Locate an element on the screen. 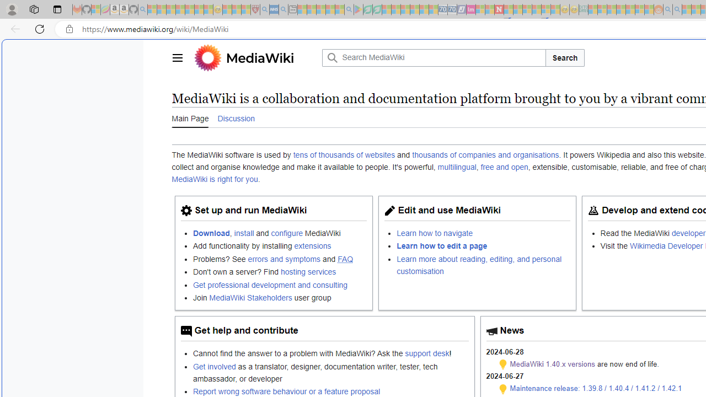  Problems? See errors and symptoms and FAQ is located at coordinates (280, 258).